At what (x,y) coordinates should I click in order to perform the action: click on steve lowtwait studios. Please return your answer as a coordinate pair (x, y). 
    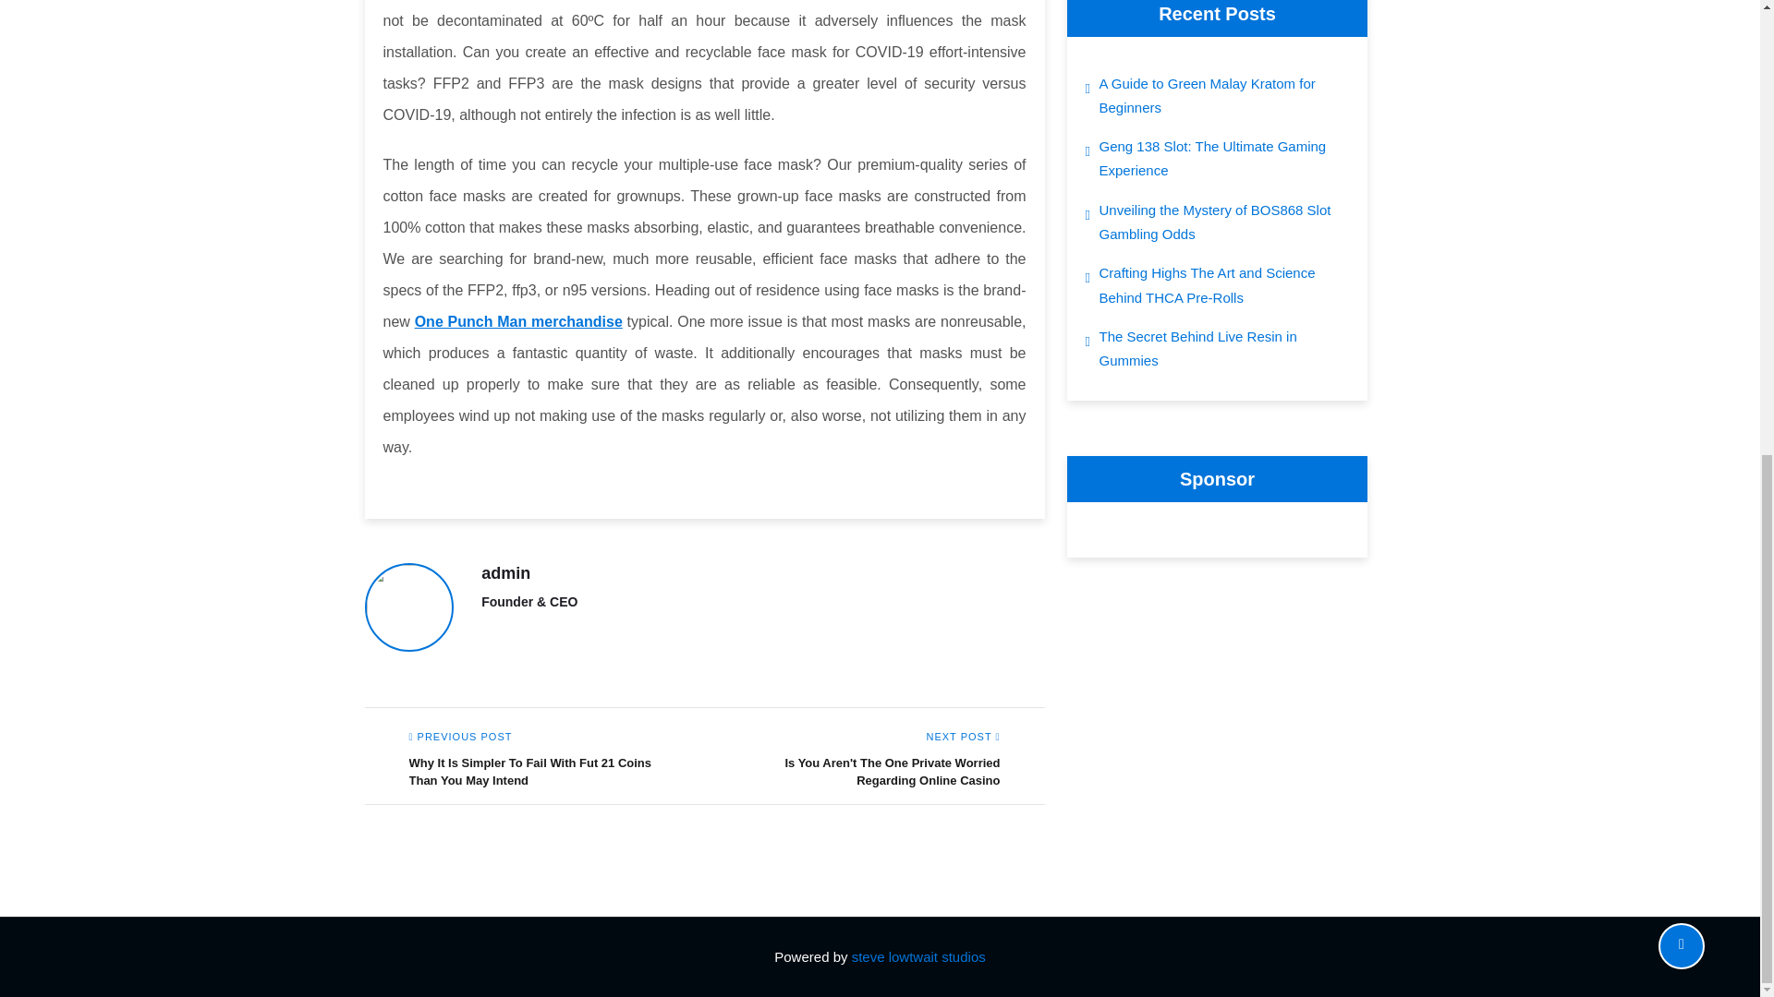
    Looking at the image, I should click on (918, 956).